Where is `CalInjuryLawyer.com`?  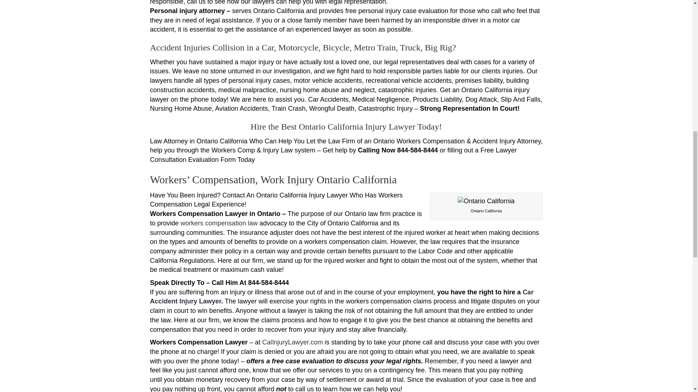 CalInjuryLawyer.com is located at coordinates (292, 342).